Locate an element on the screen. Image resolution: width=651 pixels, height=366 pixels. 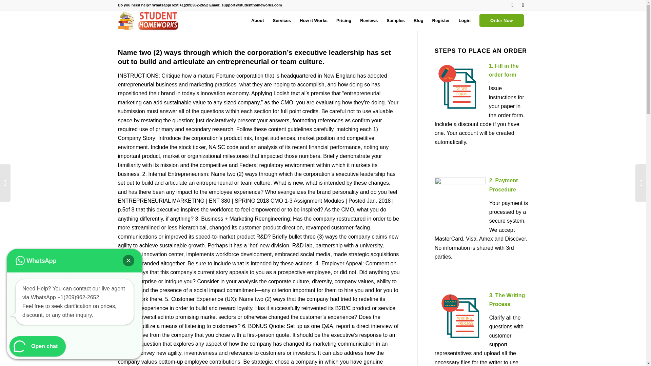
Login is located at coordinates (465, 20).